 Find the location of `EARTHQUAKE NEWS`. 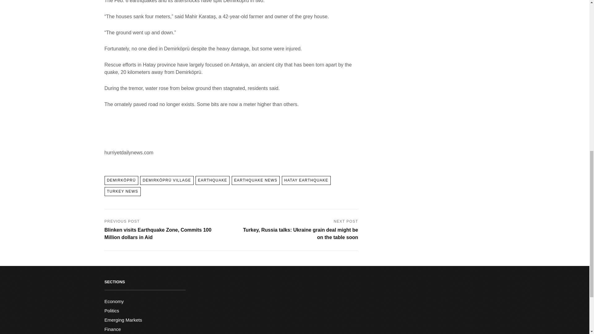

EARTHQUAKE NEWS is located at coordinates (256, 181).